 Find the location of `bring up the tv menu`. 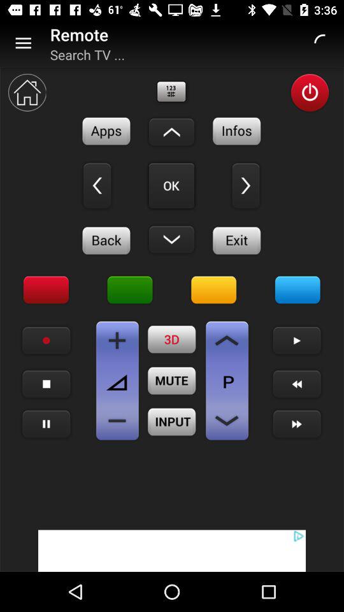

bring up the tv menu is located at coordinates (297, 290).